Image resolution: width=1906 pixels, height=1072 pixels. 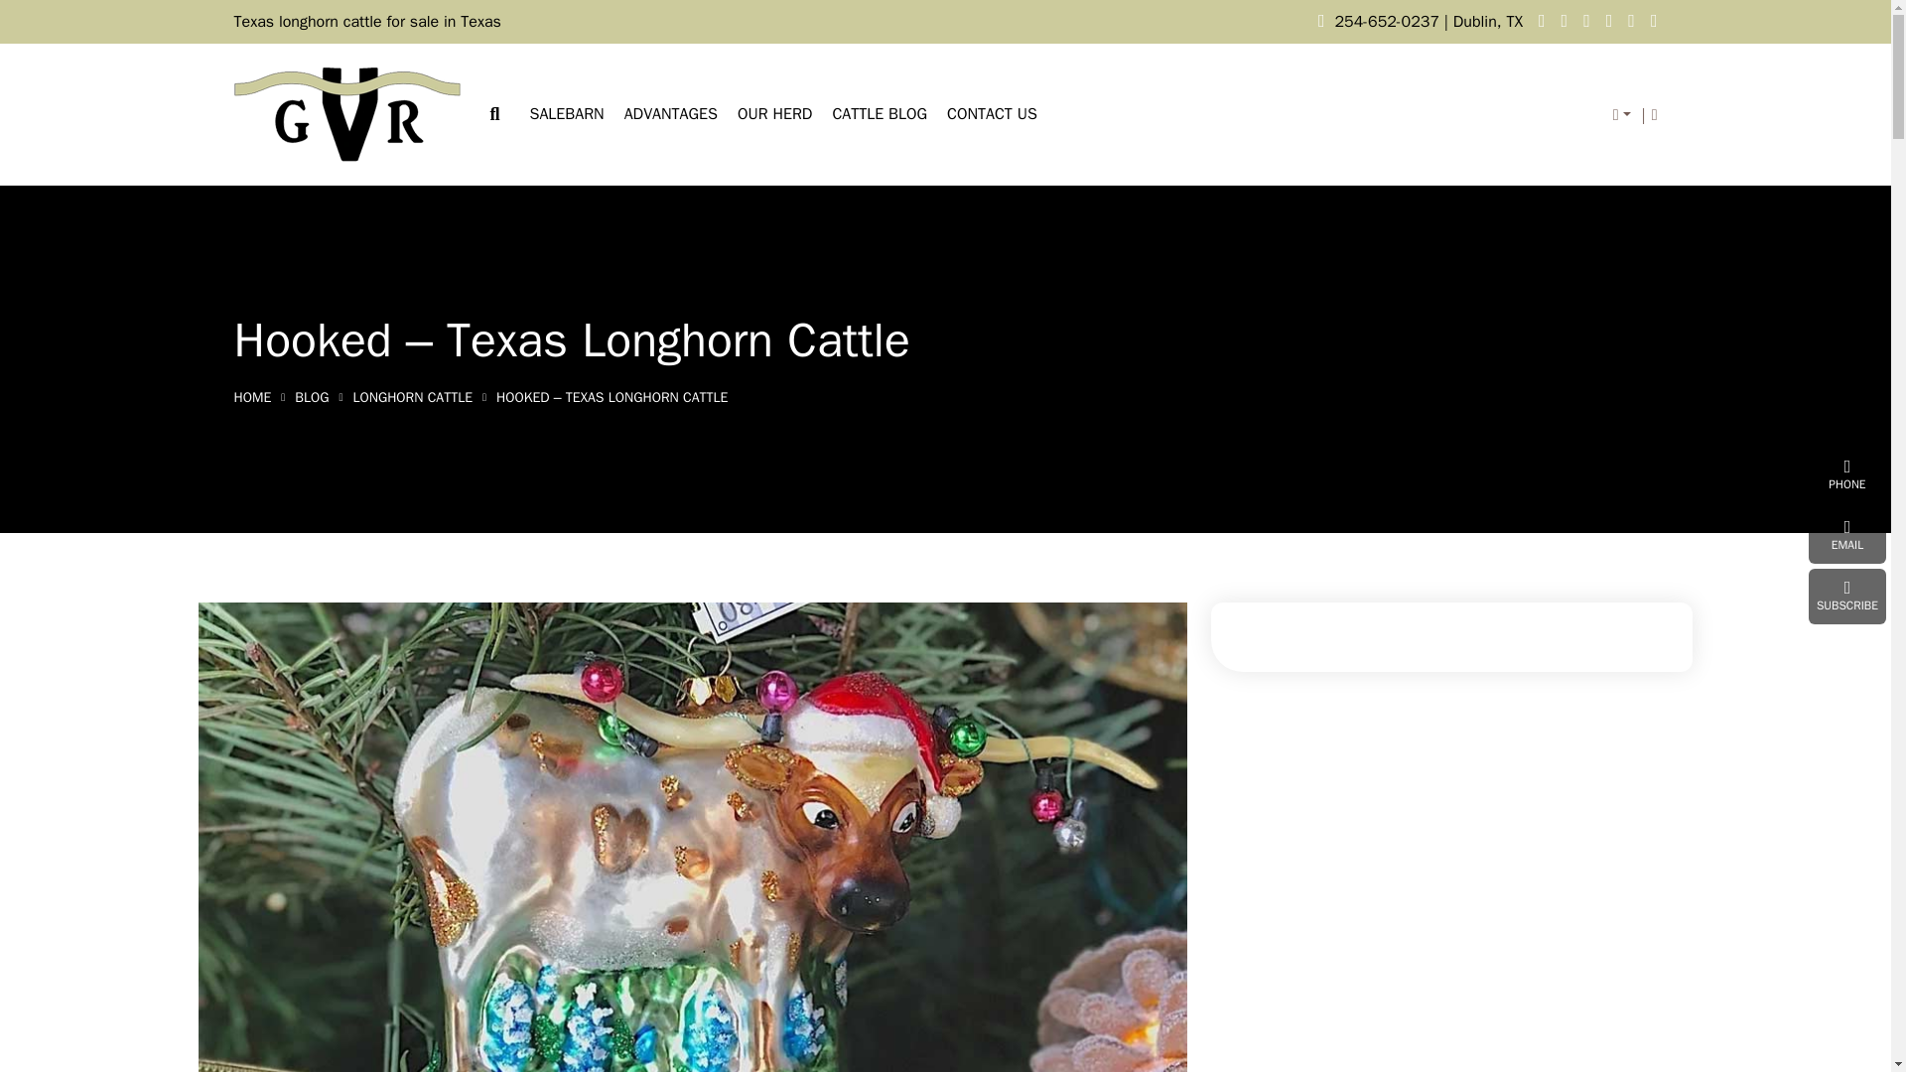 What do you see at coordinates (1847, 596) in the screenshot?
I see `SUBSCRIBE` at bounding box center [1847, 596].